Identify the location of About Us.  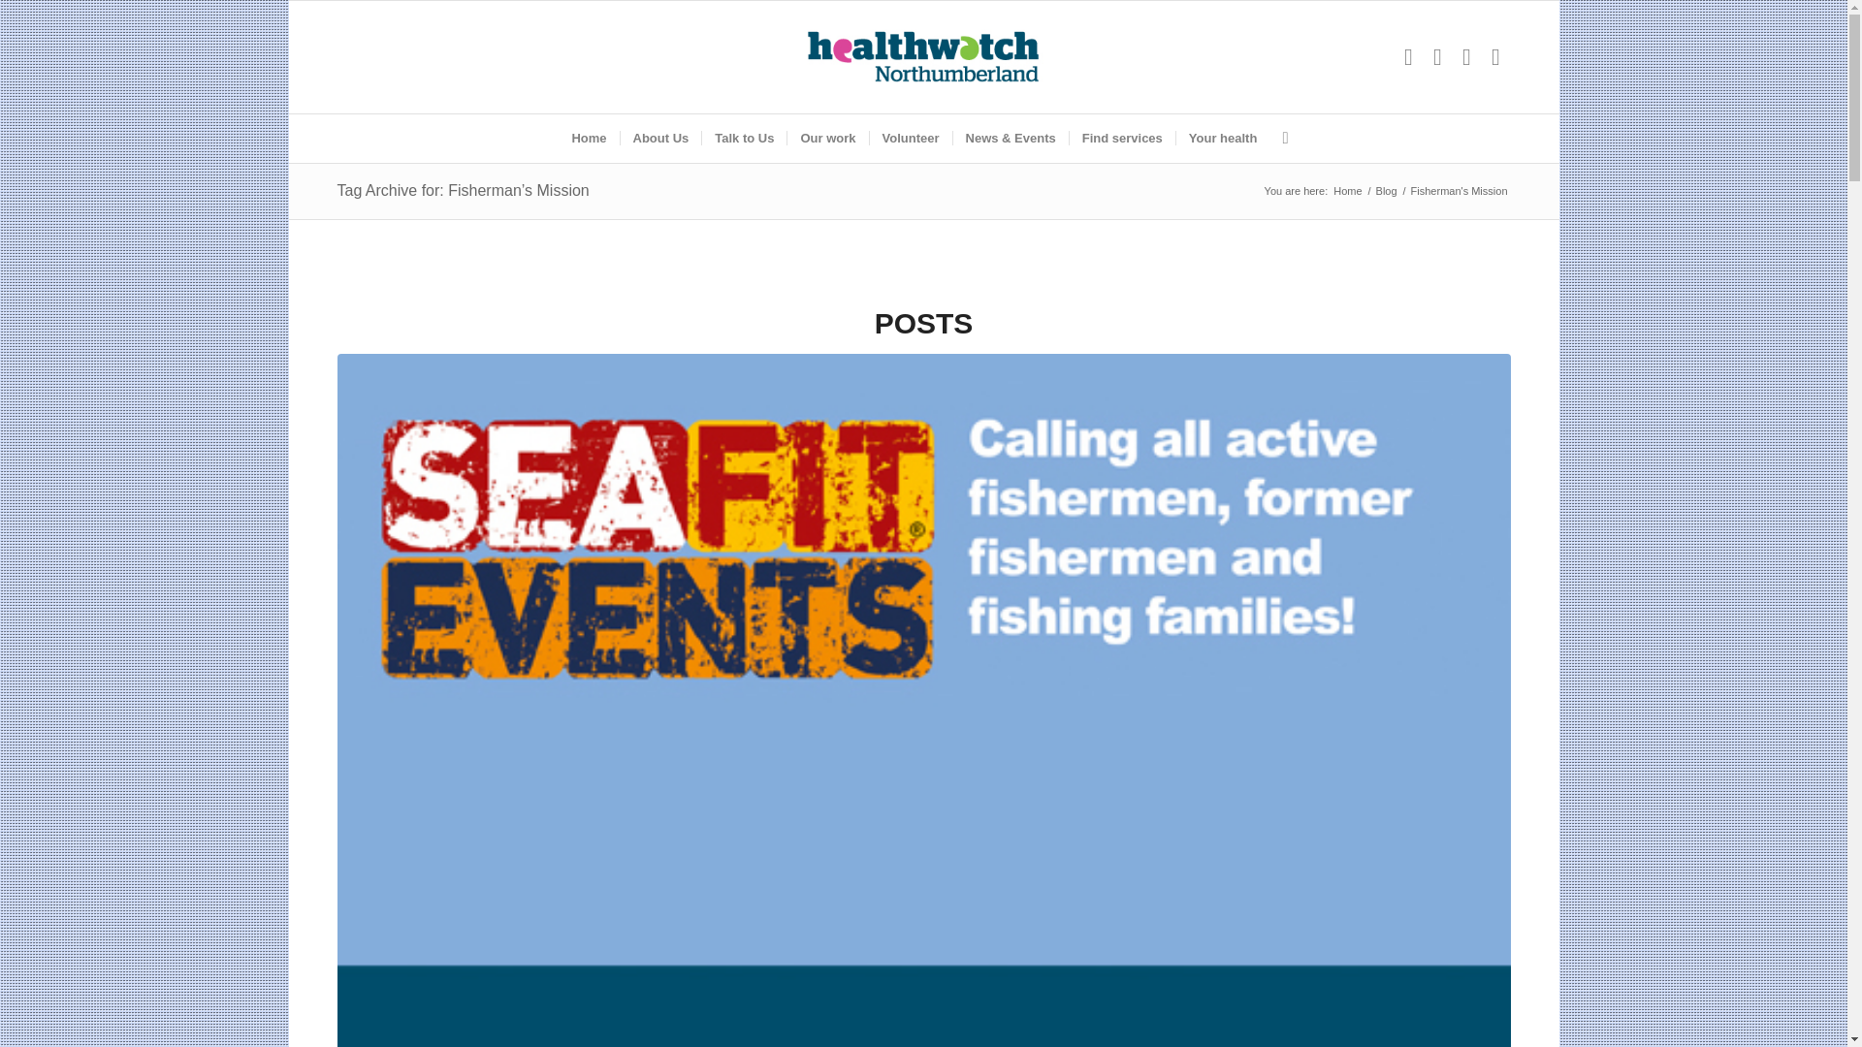
(659, 138).